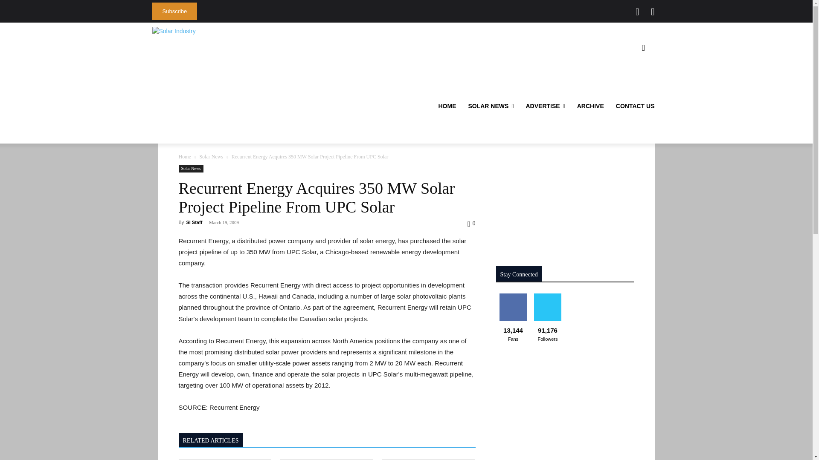 The image size is (819, 460). I want to click on Solar Industry, so click(173, 31).